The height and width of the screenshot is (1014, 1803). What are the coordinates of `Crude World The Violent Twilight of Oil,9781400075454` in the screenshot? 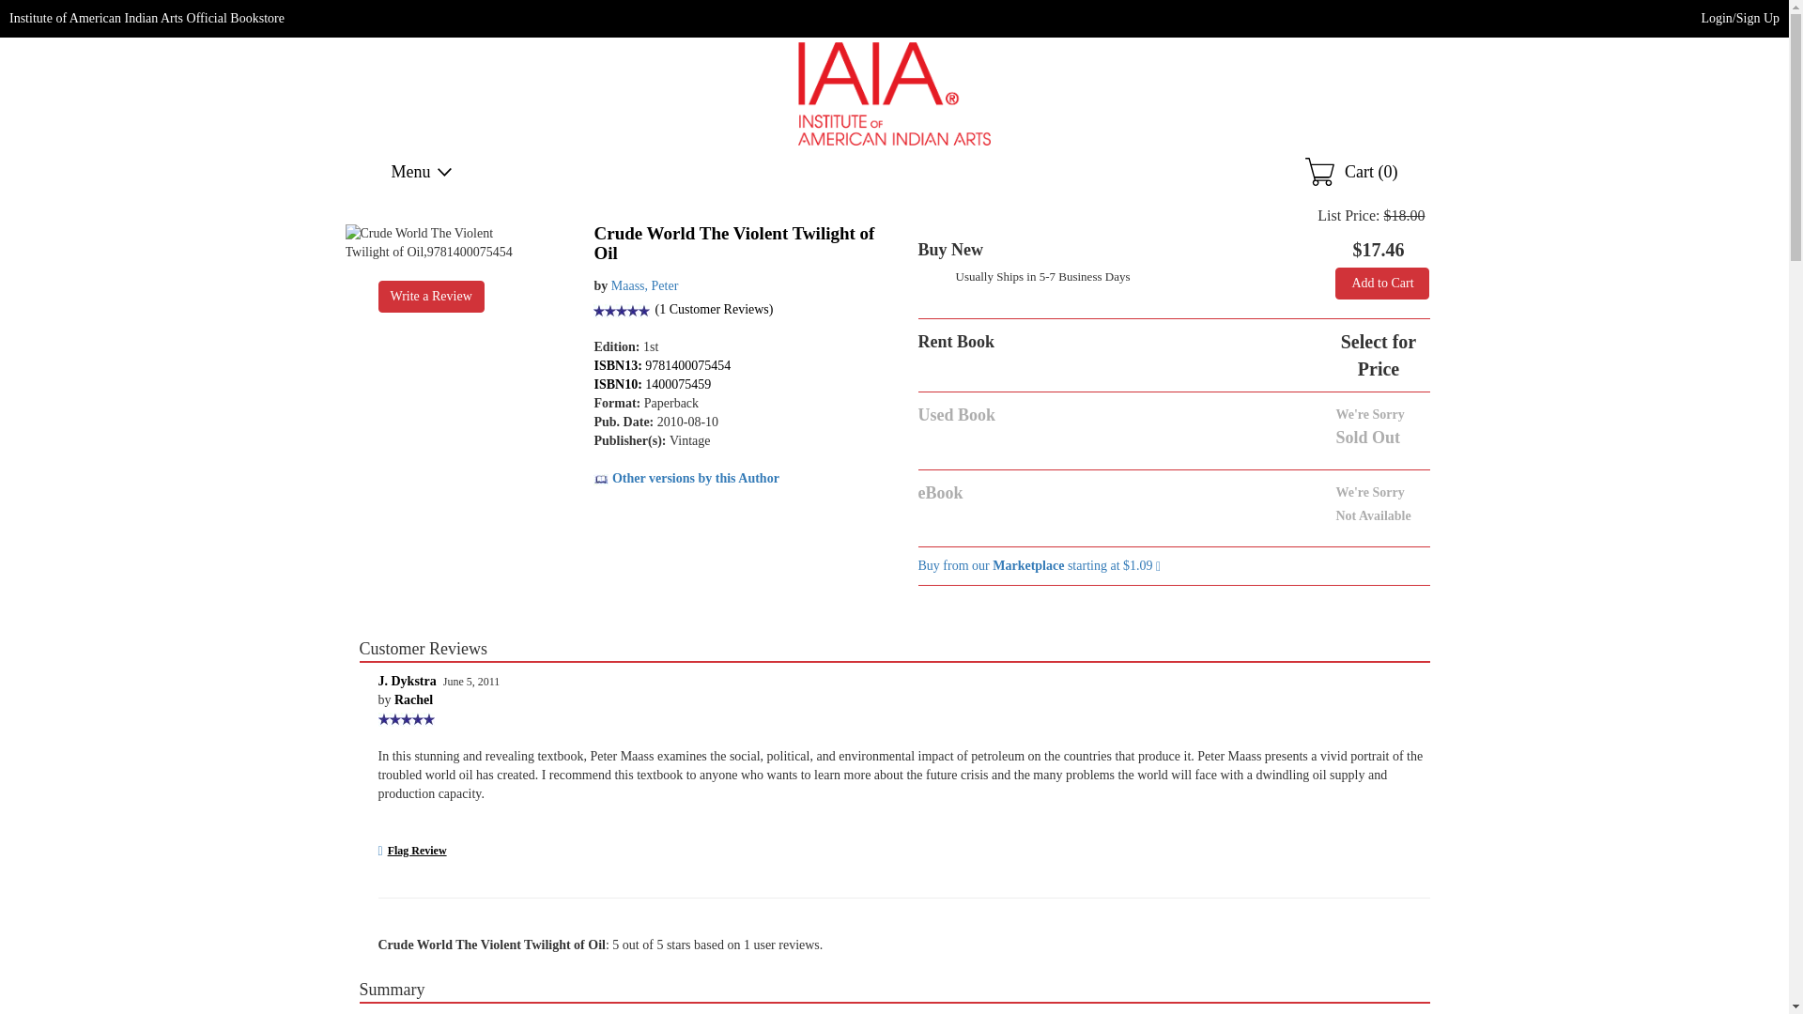 It's located at (430, 242).